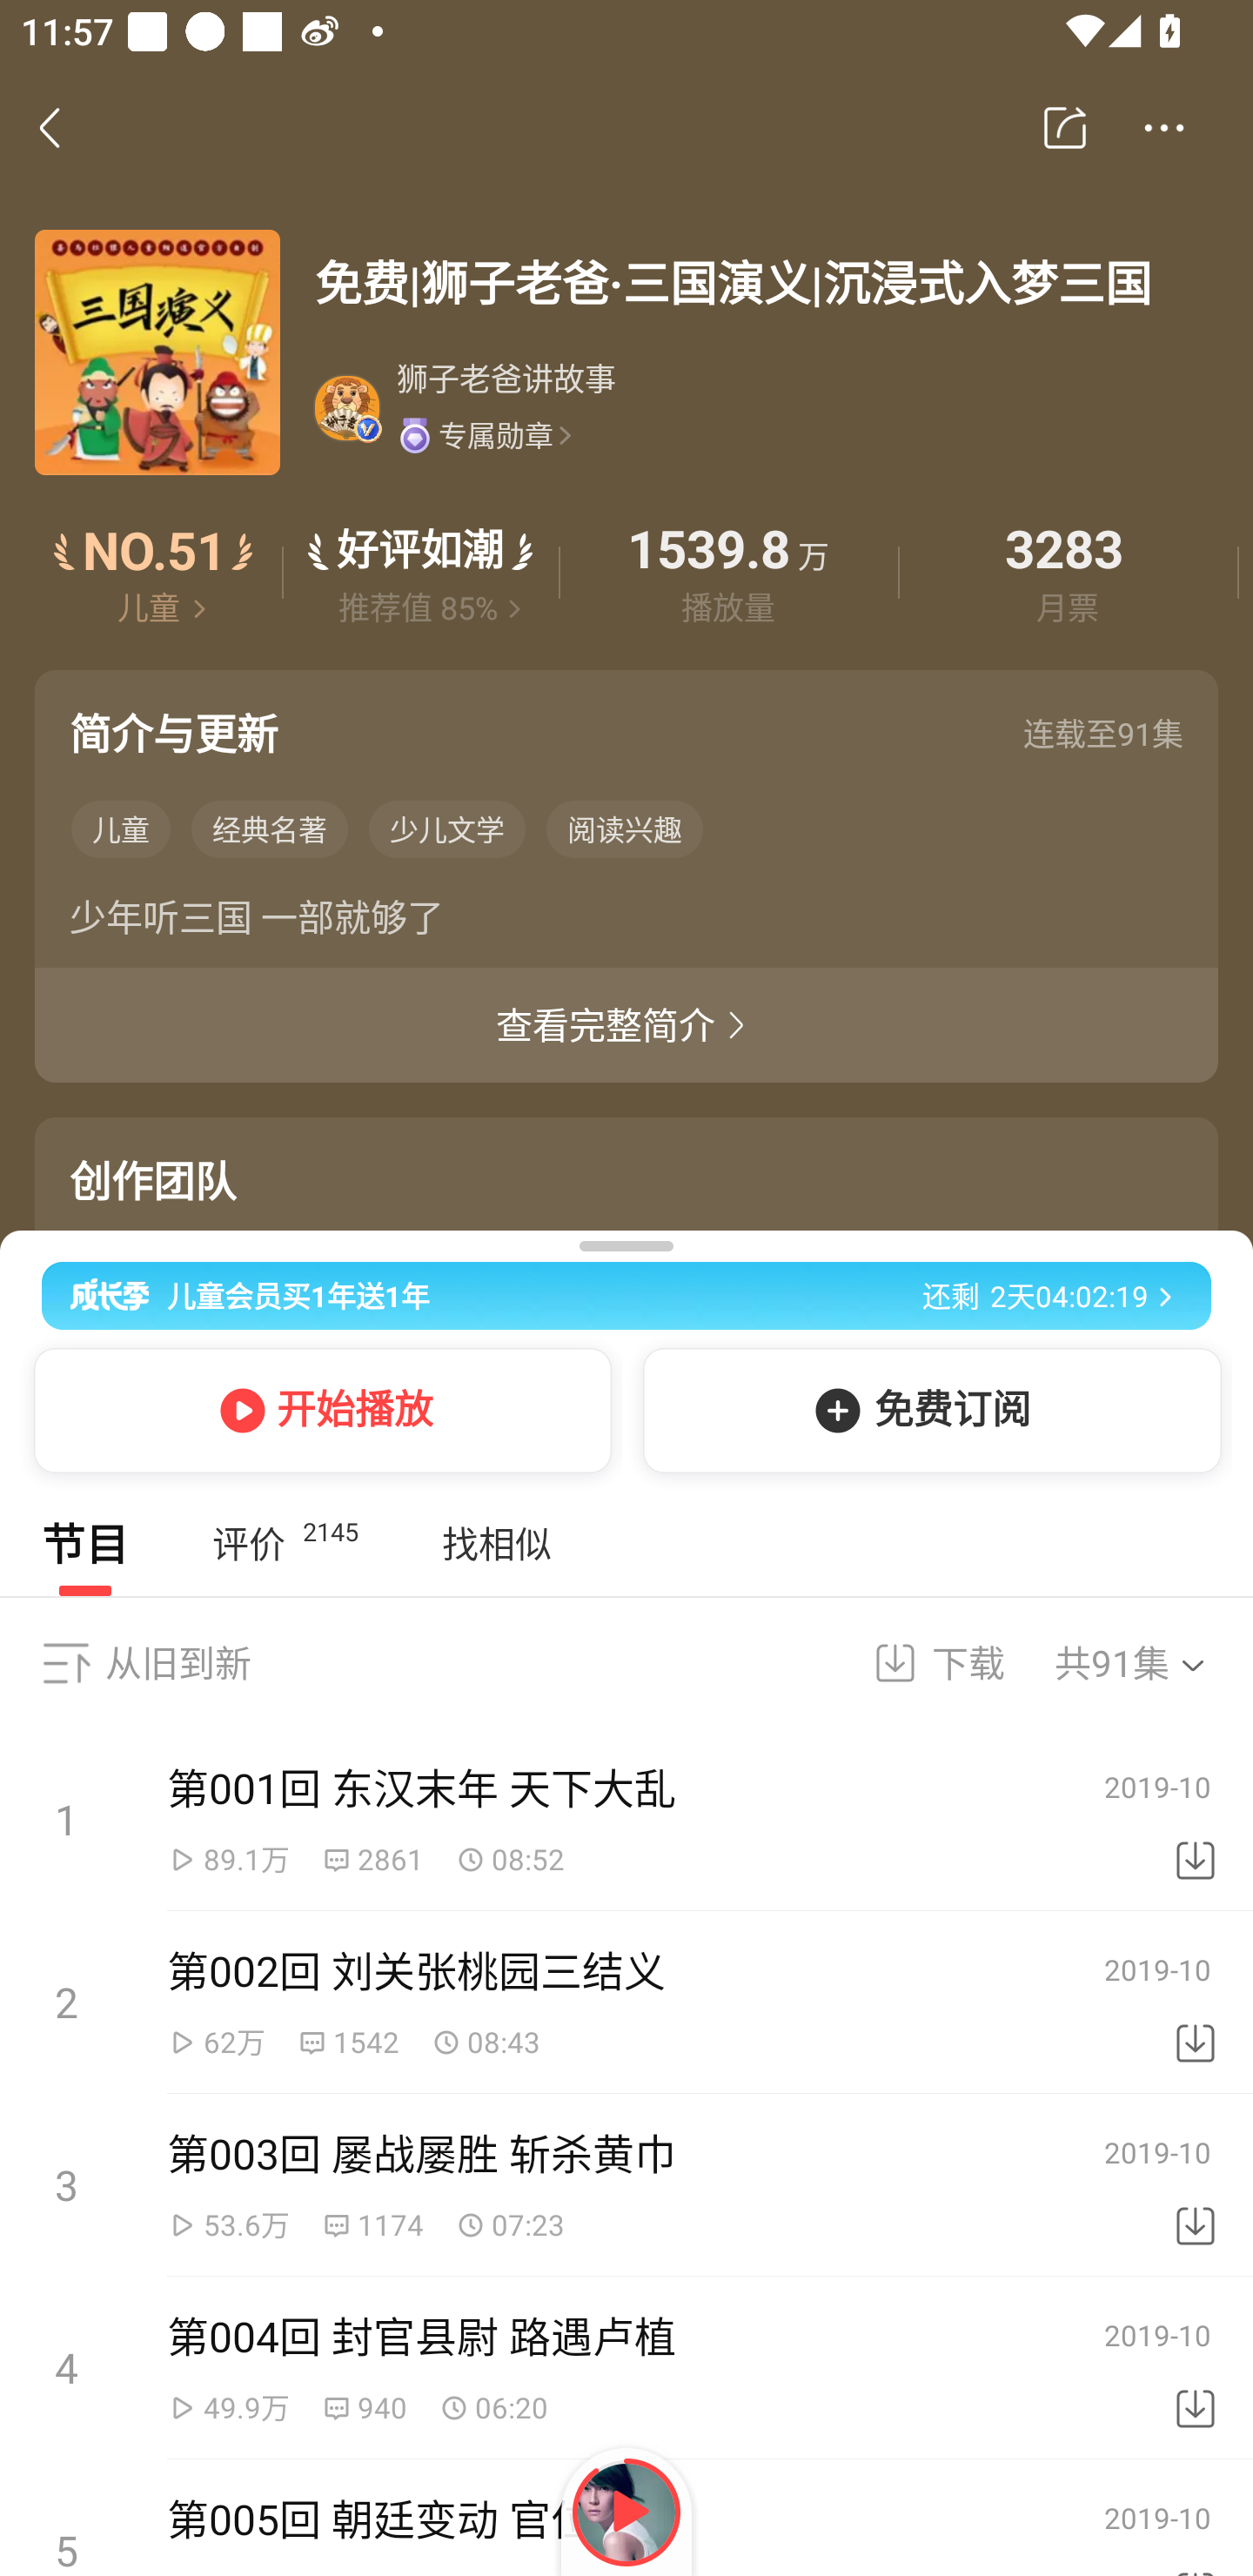 This screenshot has height=2576, width=1253. Describe the element at coordinates (446, 828) in the screenshot. I see `少儿文学` at that location.